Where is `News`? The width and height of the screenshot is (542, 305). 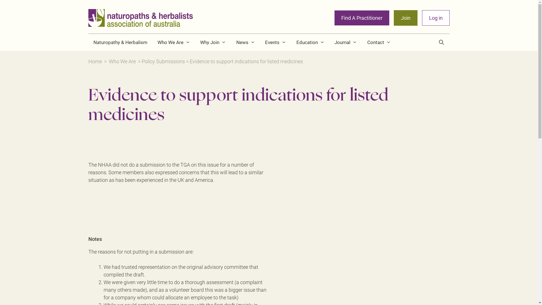 News is located at coordinates (246, 42).